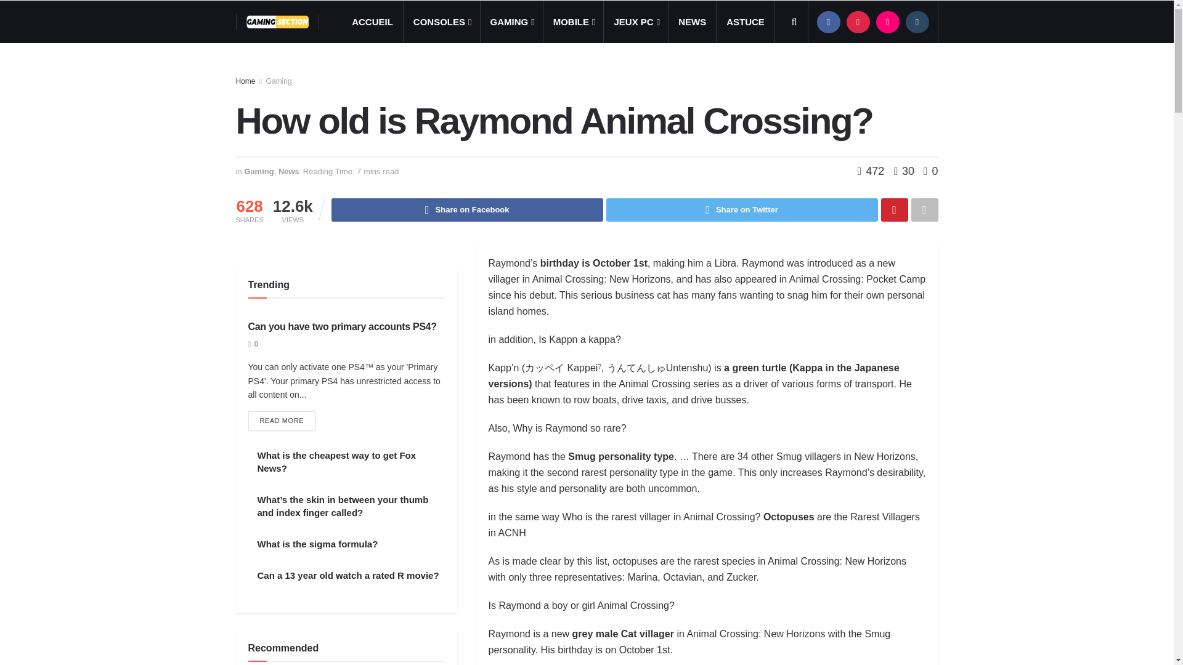 This screenshot has width=1183, height=665. Describe the element at coordinates (746, 22) in the screenshot. I see `ASTUCE` at that location.